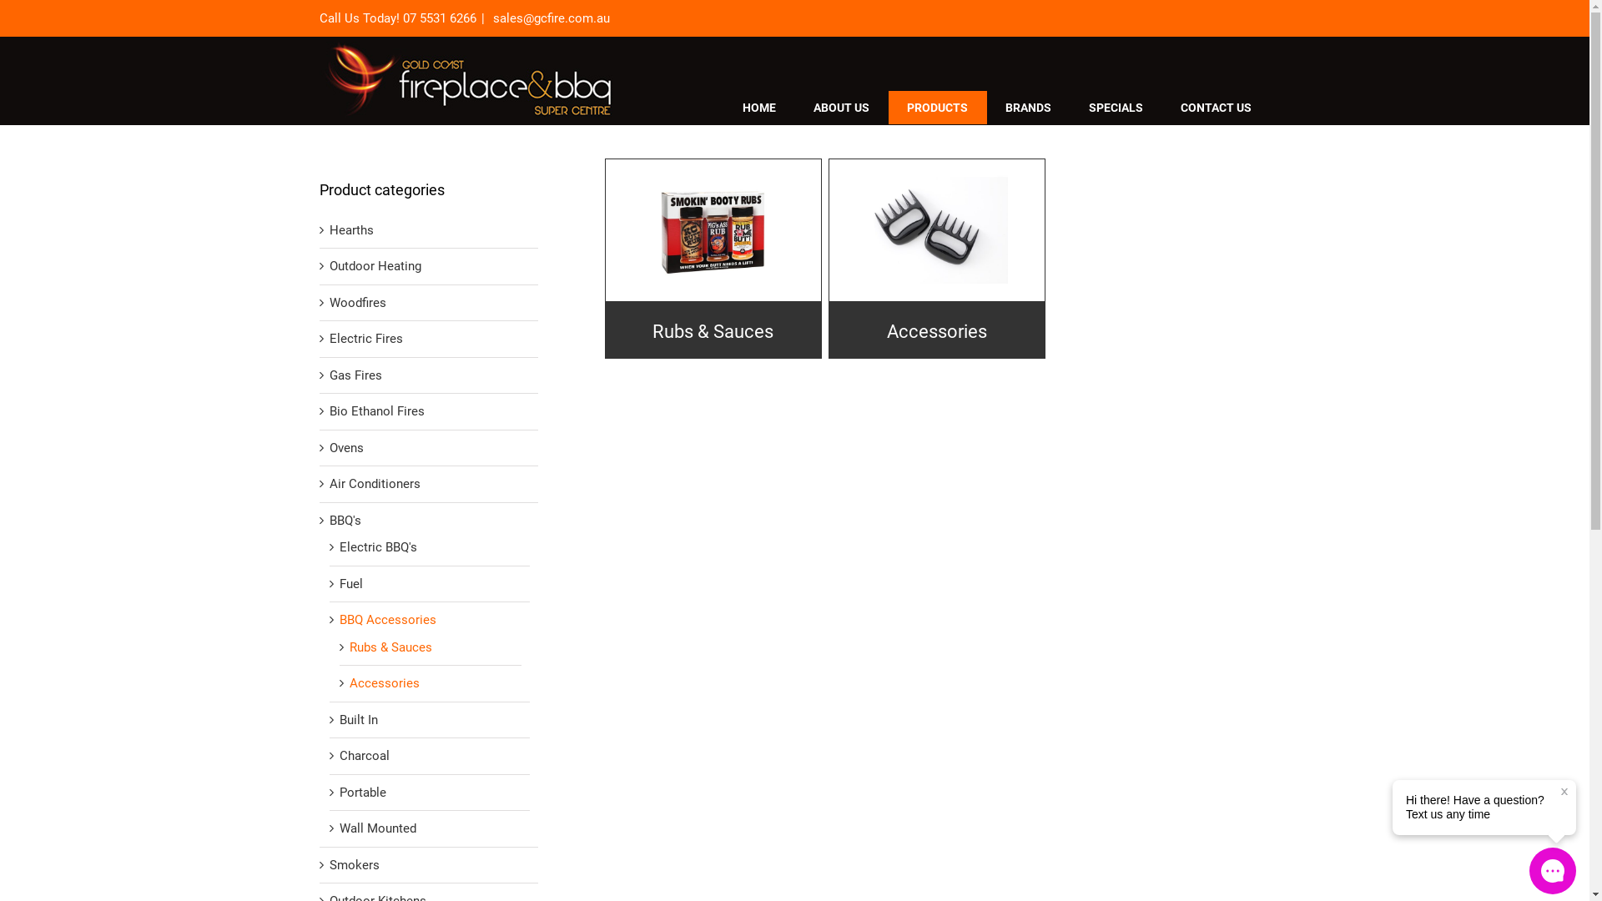 This screenshot has width=1602, height=901. I want to click on Air Conditioners, so click(374, 484).